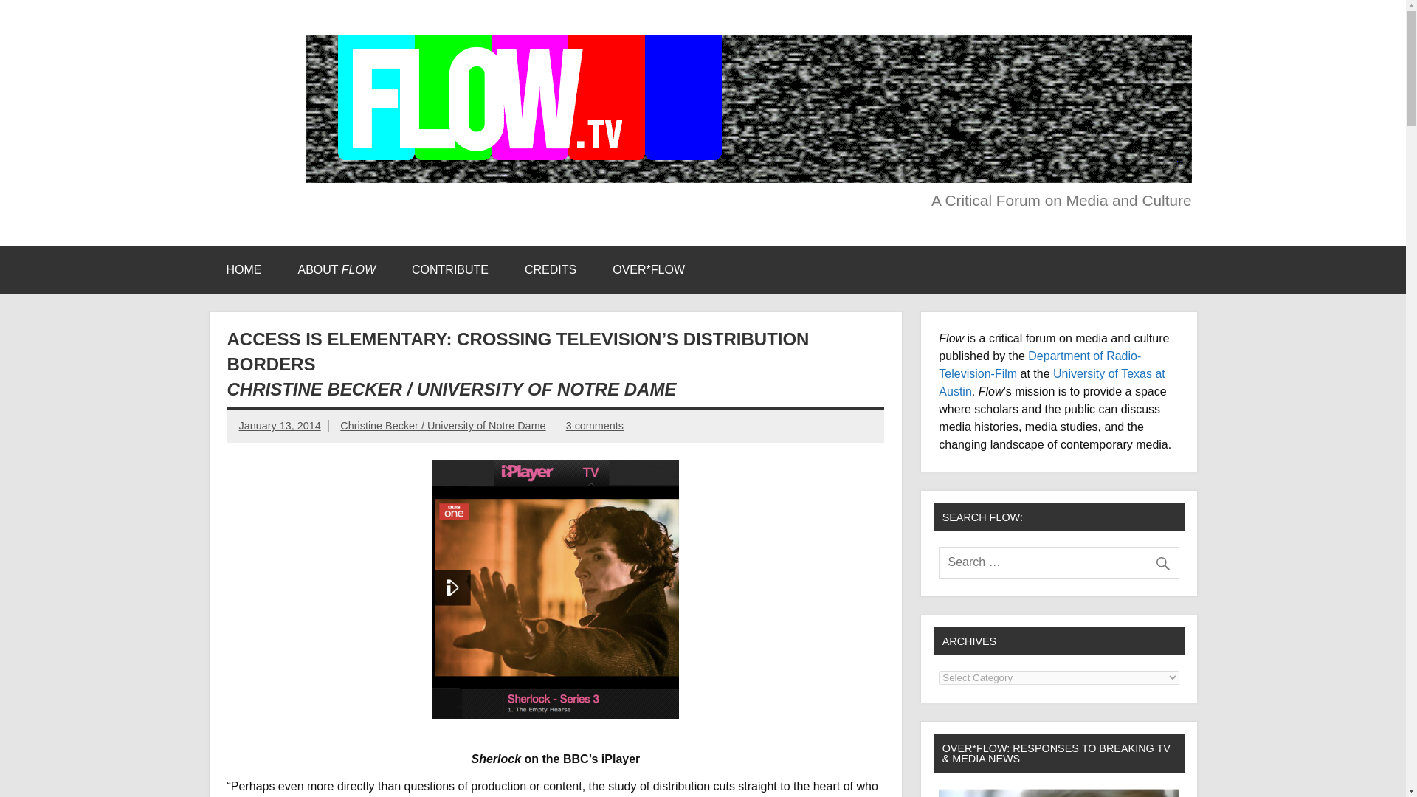  Describe the element at coordinates (244, 270) in the screenshot. I see `HOME` at that location.